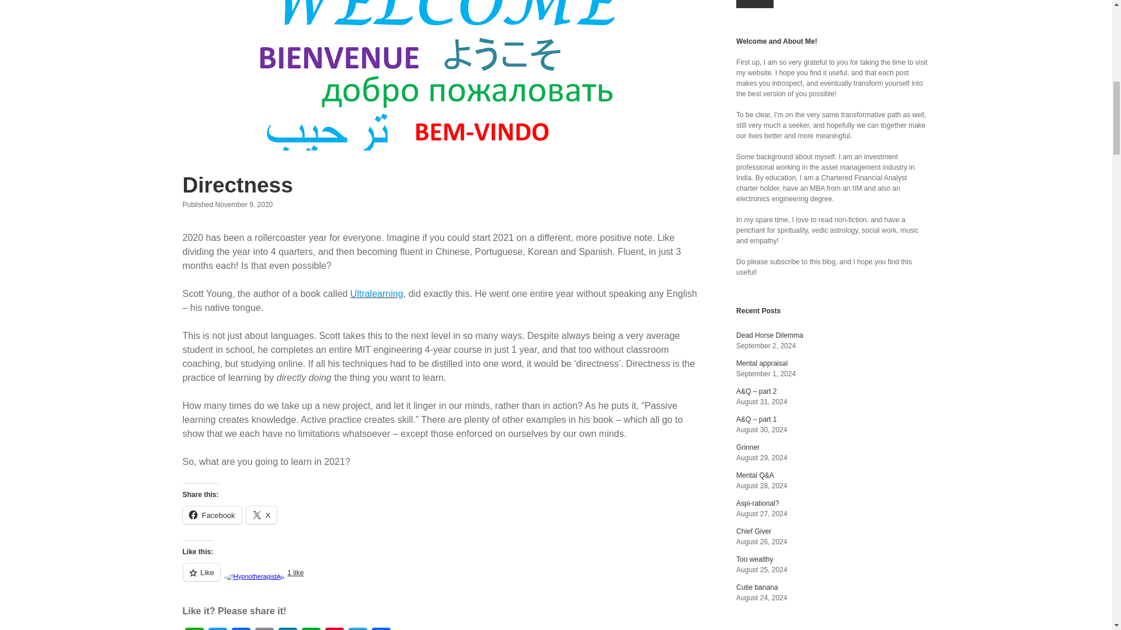 Image resolution: width=1121 pixels, height=630 pixels. Describe the element at coordinates (334, 629) in the screenshot. I see `Pinterest` at that location.